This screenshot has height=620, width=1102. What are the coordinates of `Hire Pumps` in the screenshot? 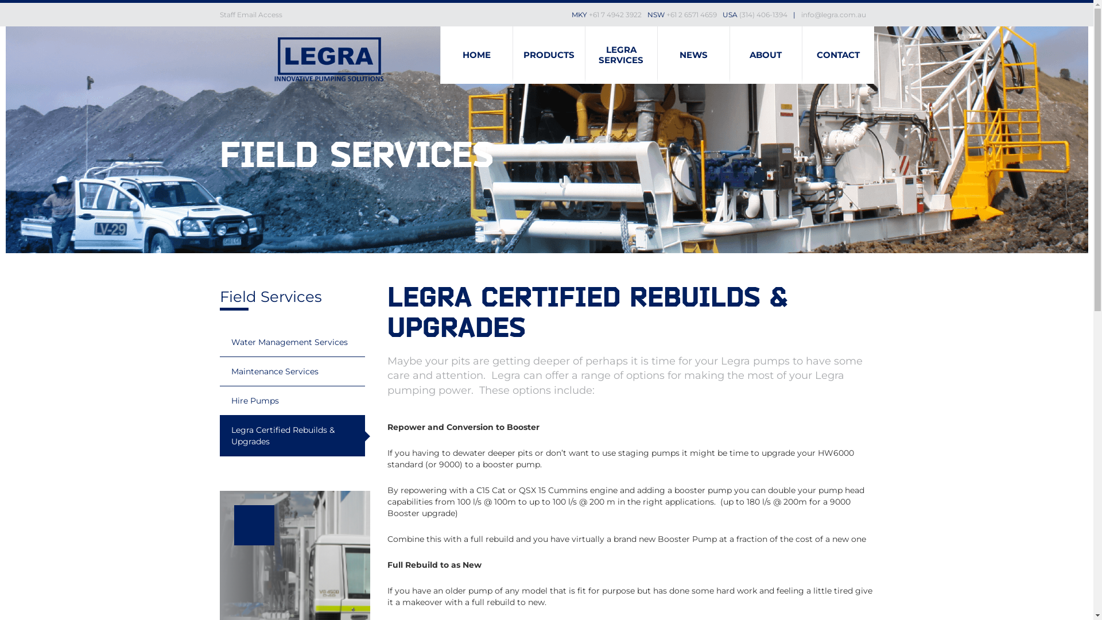 It's located at (295, 401).